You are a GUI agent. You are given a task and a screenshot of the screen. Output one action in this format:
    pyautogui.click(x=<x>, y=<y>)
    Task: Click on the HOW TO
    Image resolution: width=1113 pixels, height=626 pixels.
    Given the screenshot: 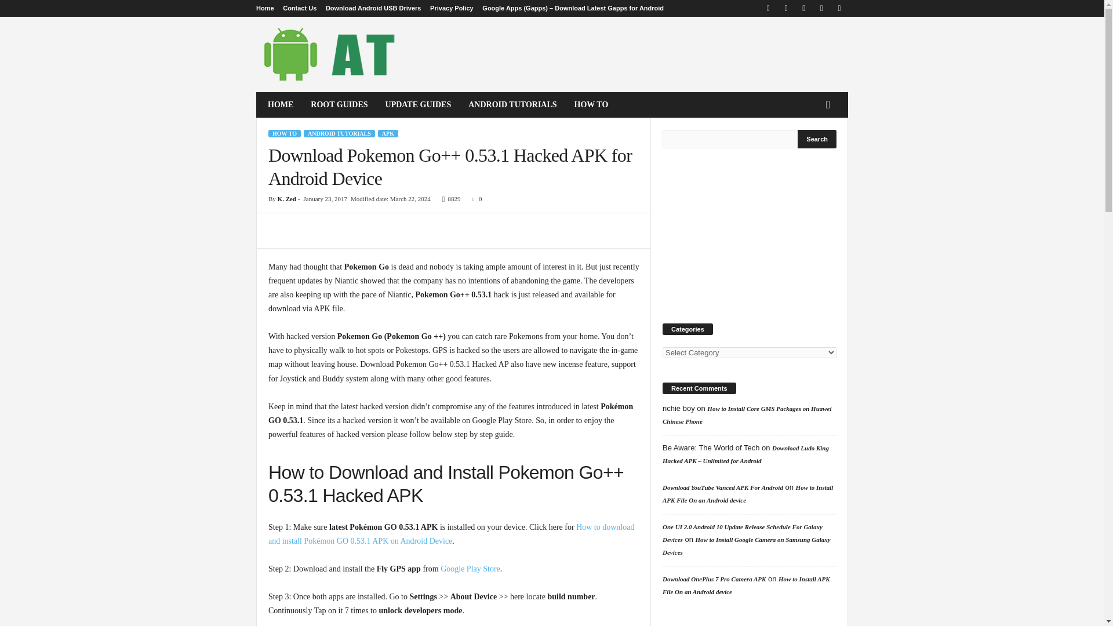 What is the action you would take?
    pyautogui.click(x=591, y=104)
    